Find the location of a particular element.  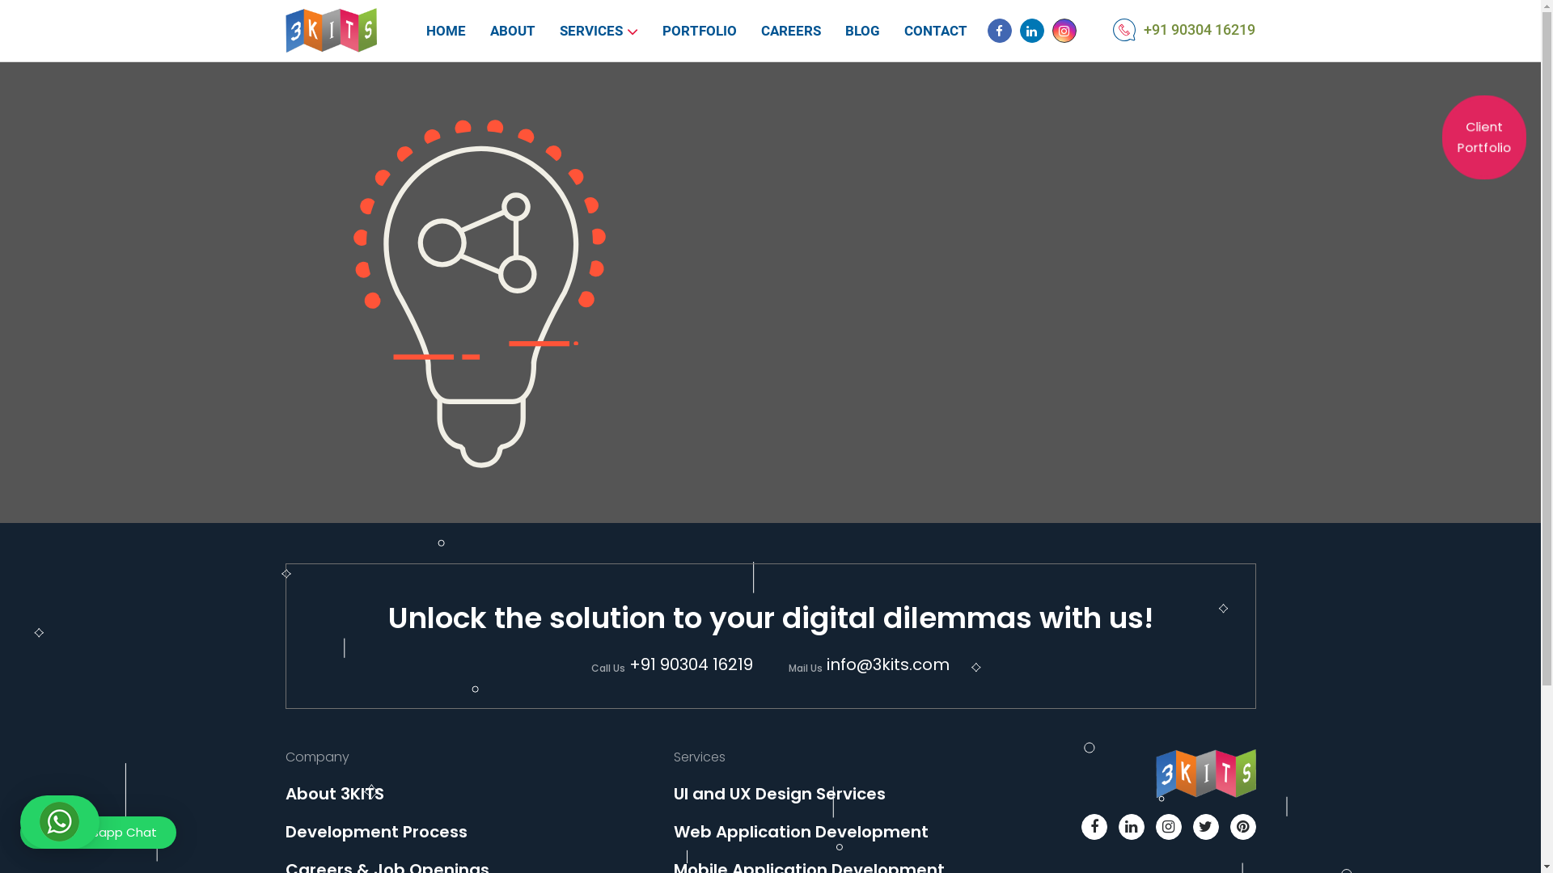

info@3kits.com is located at coordinates (888, 664).